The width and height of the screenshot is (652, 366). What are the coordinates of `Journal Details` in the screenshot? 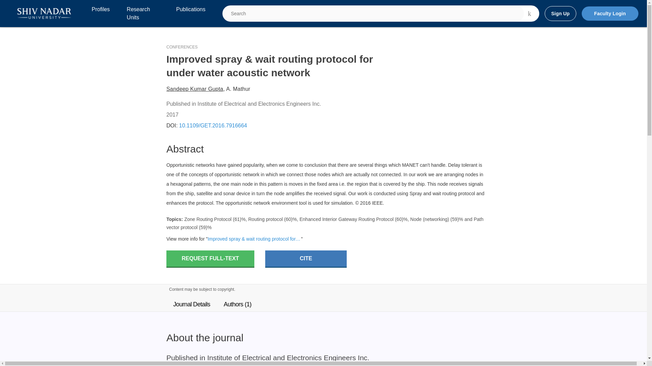 It's located at (192, 304).